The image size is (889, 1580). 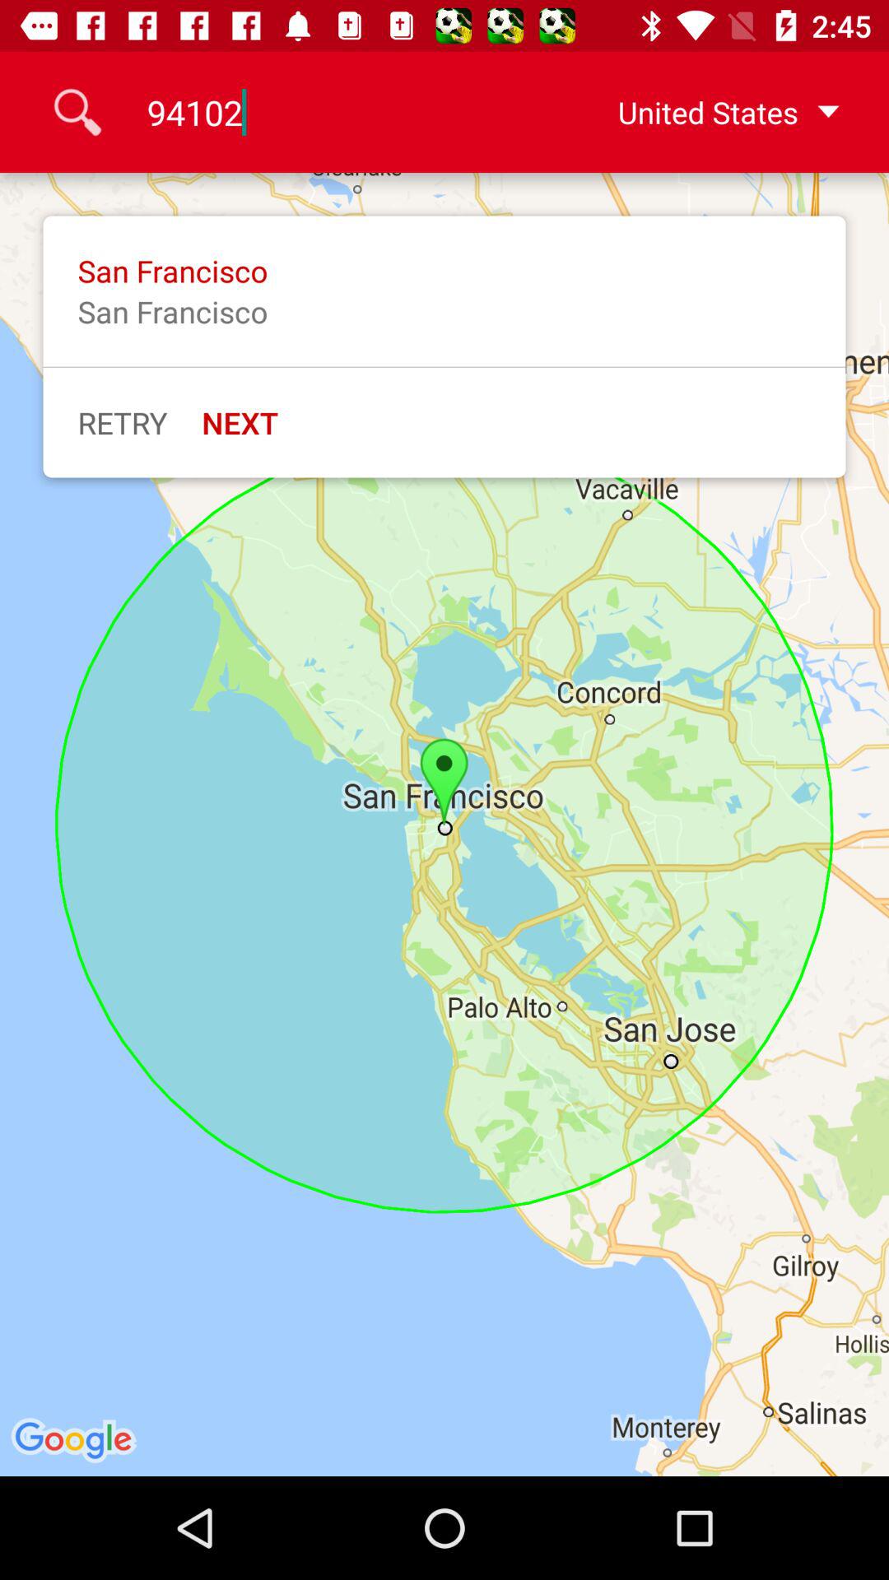 I want to click on click item next to 94102, so click(x=702, y=112).